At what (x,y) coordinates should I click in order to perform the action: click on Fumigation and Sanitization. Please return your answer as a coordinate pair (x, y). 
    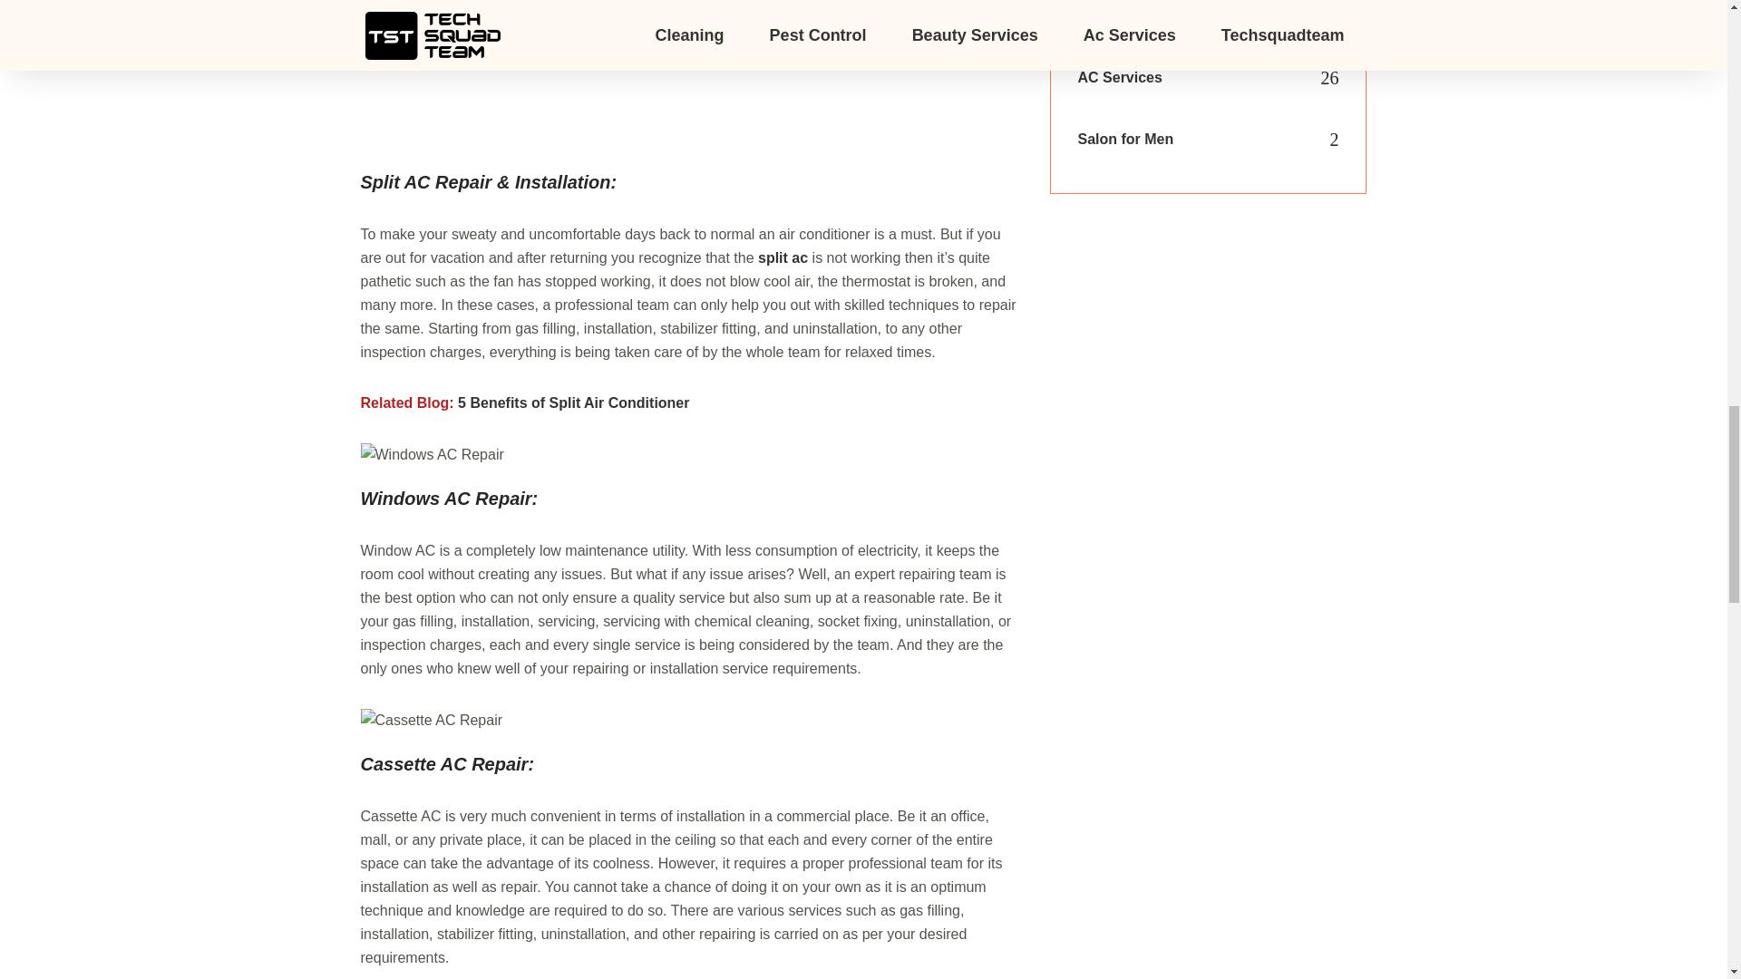
    Looking at the image, I should click on (1173, 19).